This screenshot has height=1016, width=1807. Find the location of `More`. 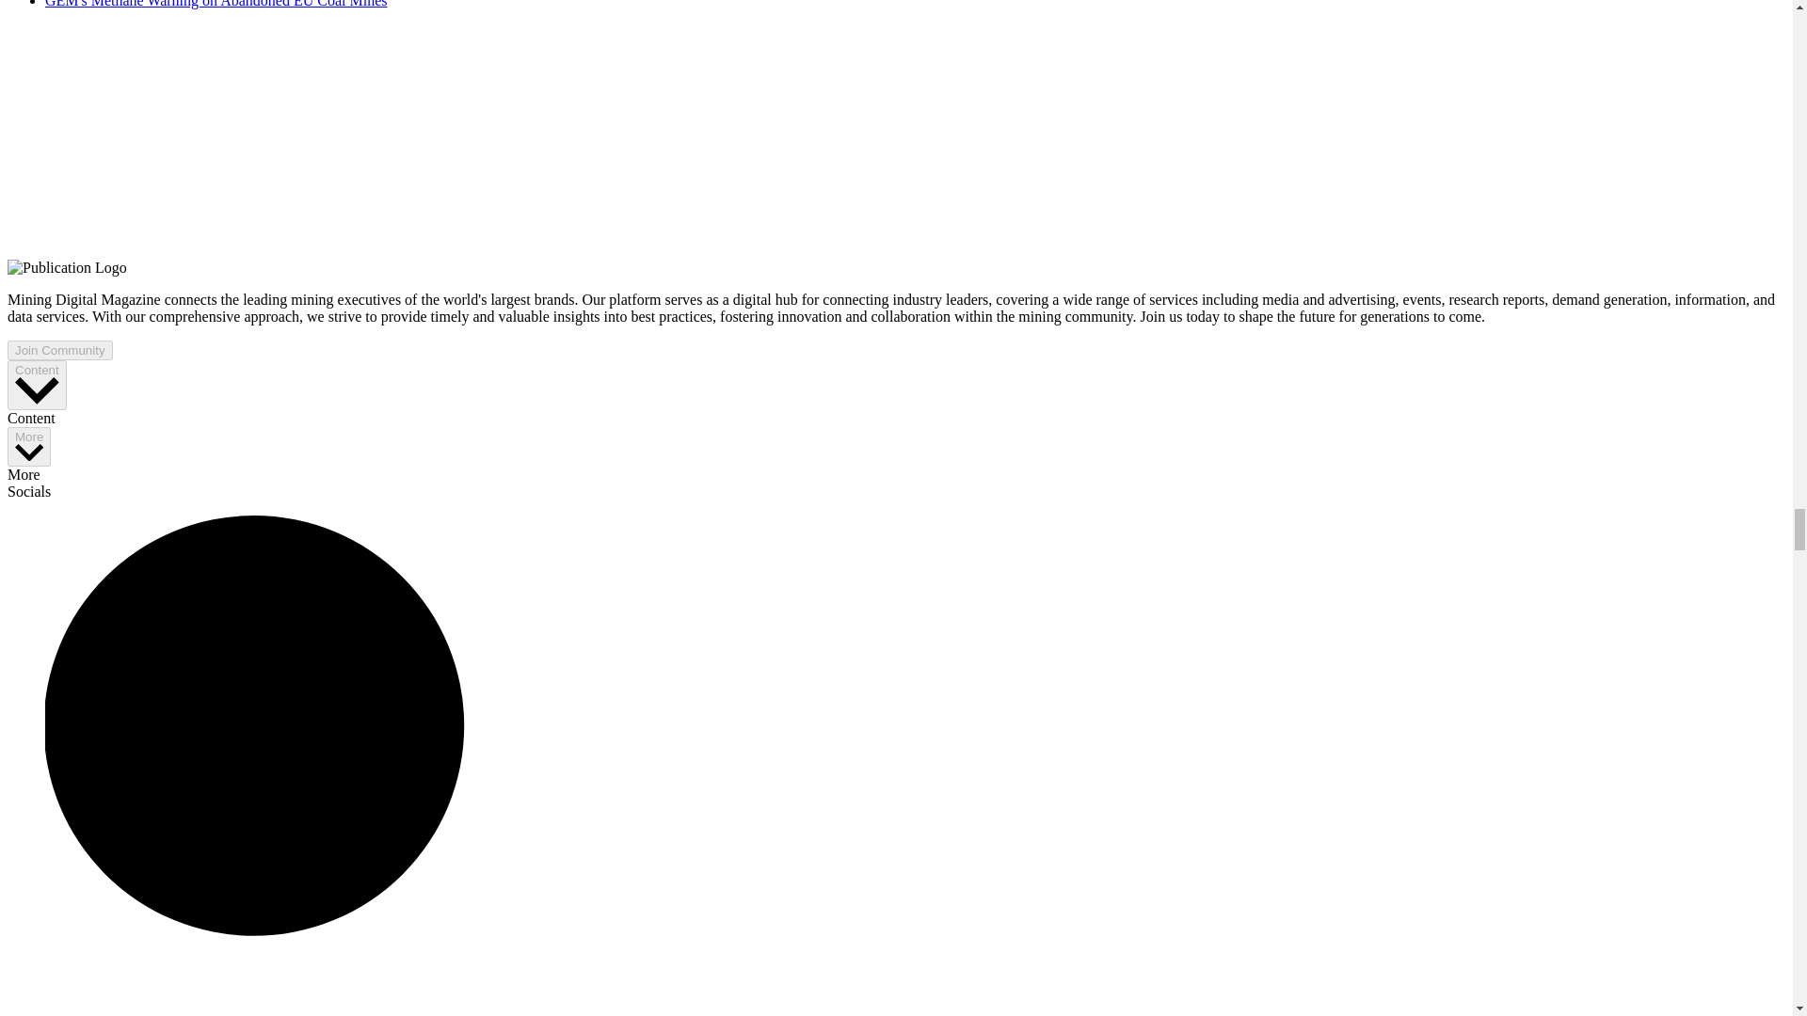

More is located at coordinates (28, 446).